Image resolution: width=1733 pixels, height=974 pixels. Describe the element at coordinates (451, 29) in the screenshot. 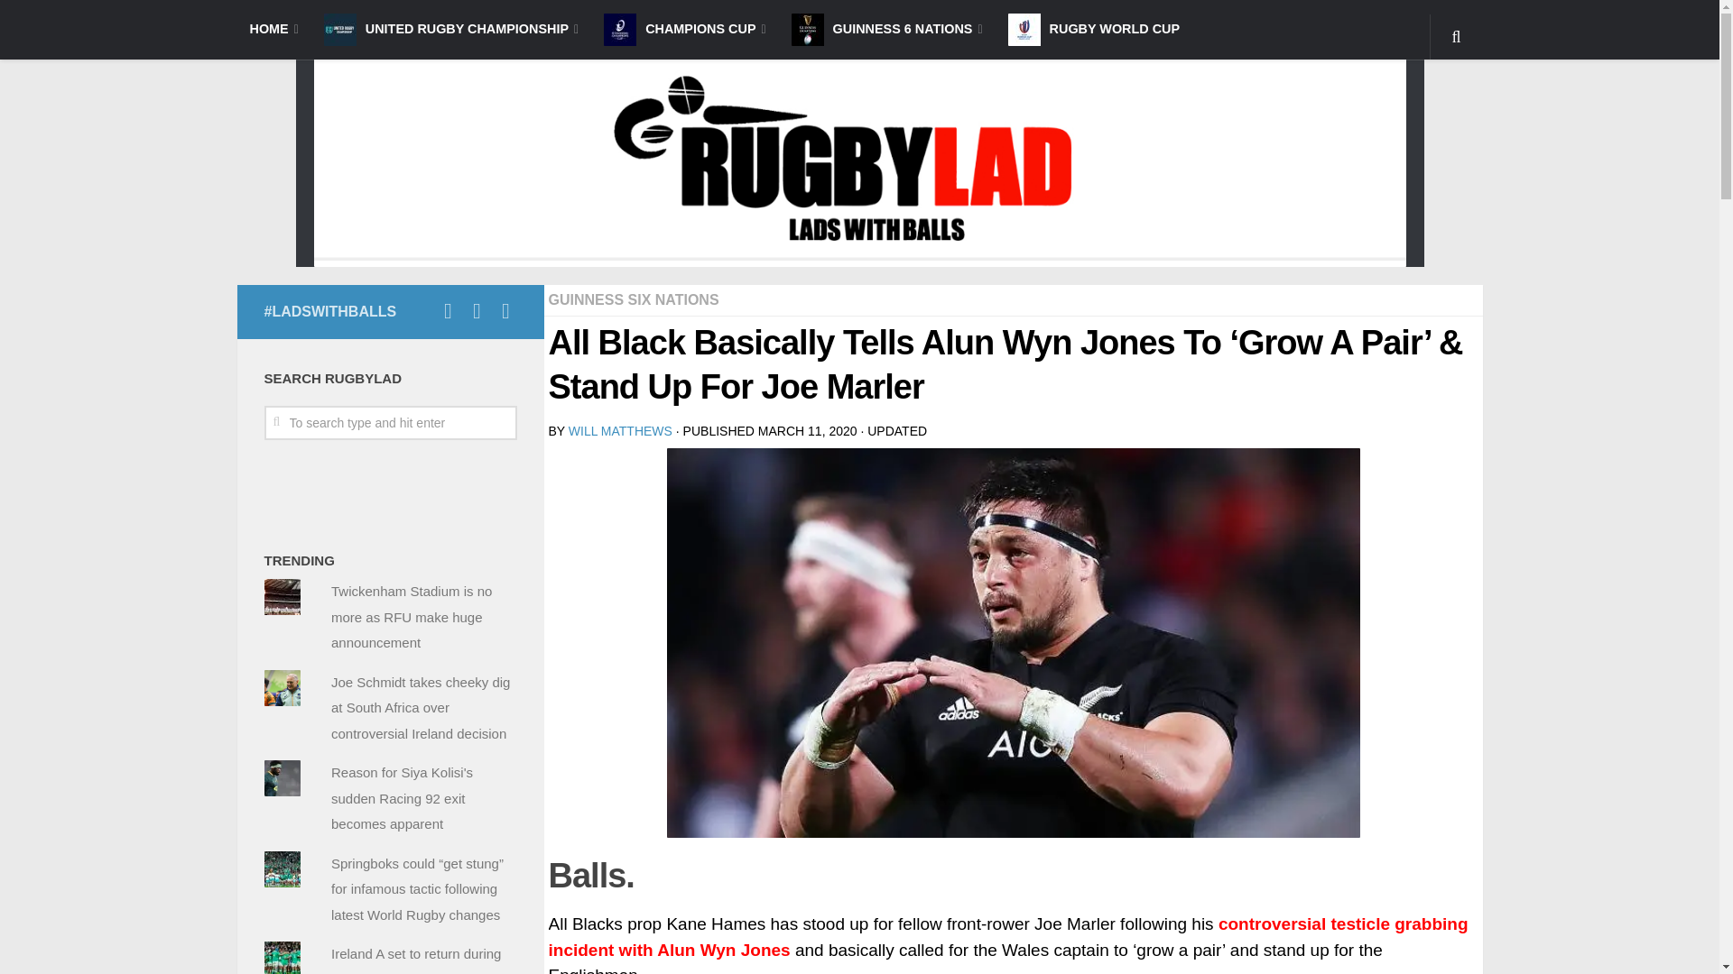

I see `UNITED RUGBY CHAMPIONSHIP` at that location.